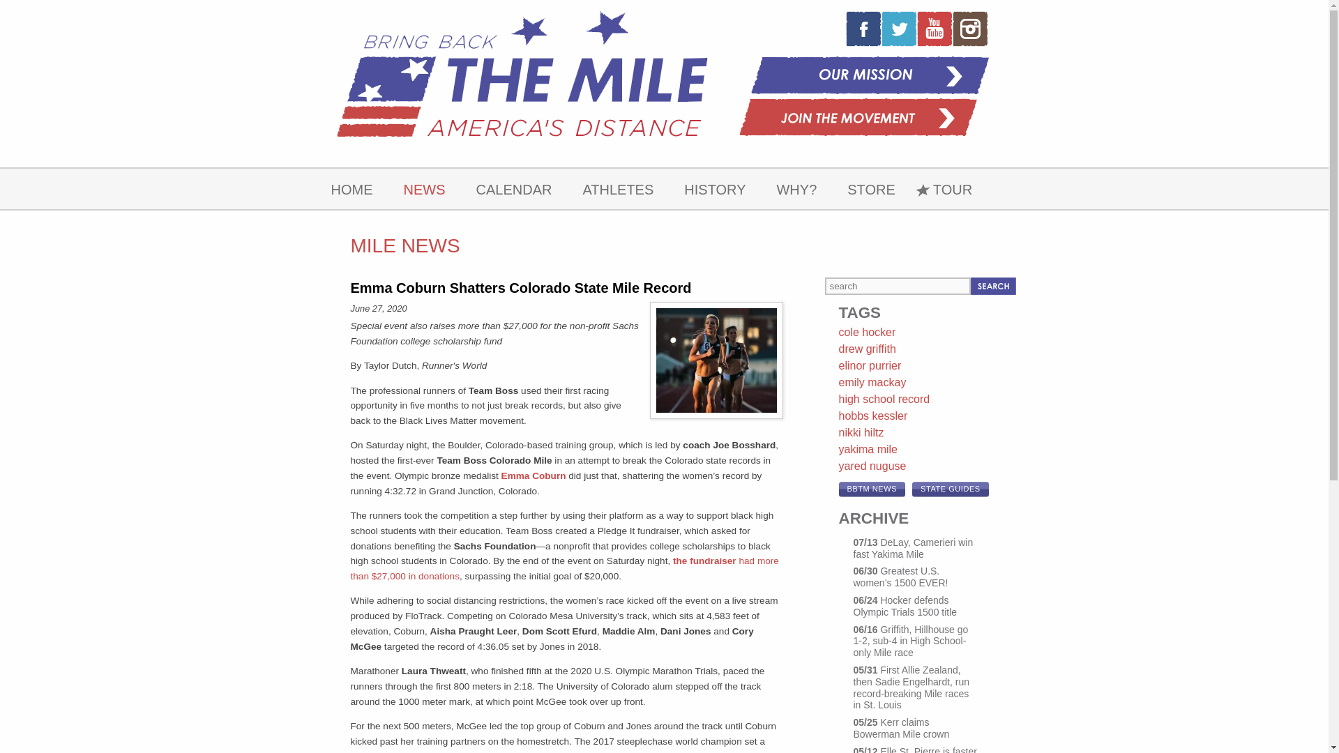 The width and height of the screenshot is (1339, 753). What do you see at coordinates (872, 382) in the screenshot?
I see `emily mackay` at bounding box center [872, 382].